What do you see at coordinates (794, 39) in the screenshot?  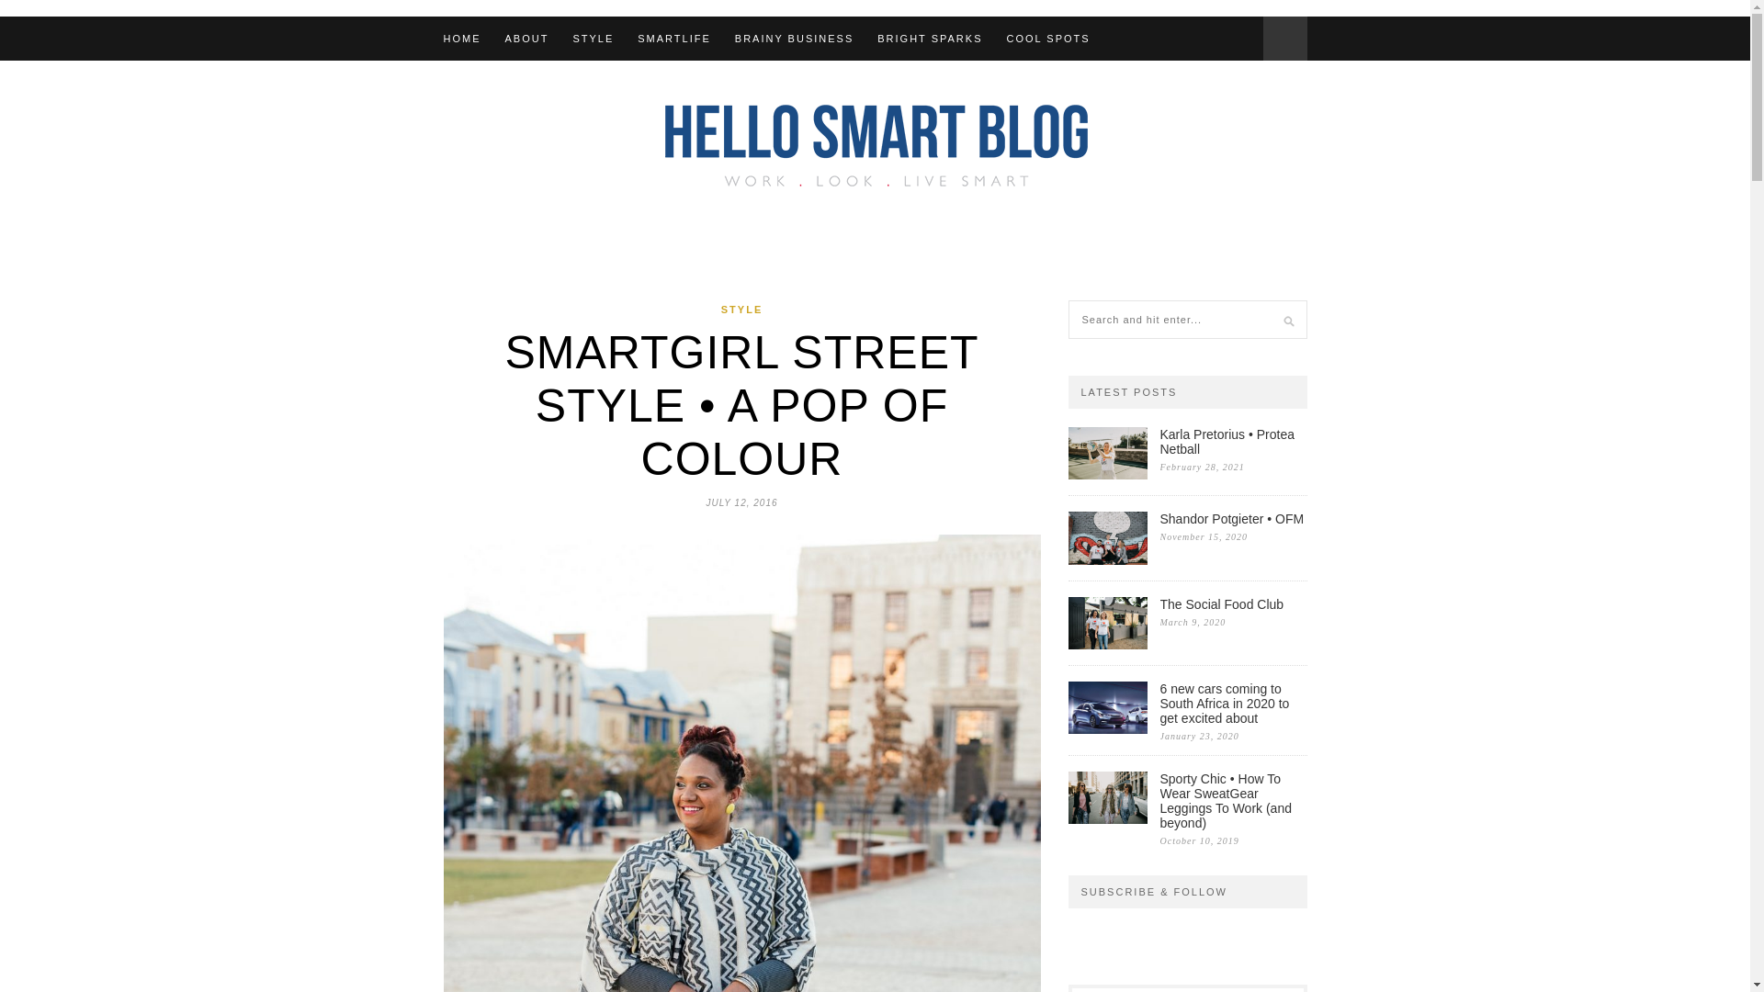 I see `BRAINY BUSINESS` at bounding box center [794, 39].